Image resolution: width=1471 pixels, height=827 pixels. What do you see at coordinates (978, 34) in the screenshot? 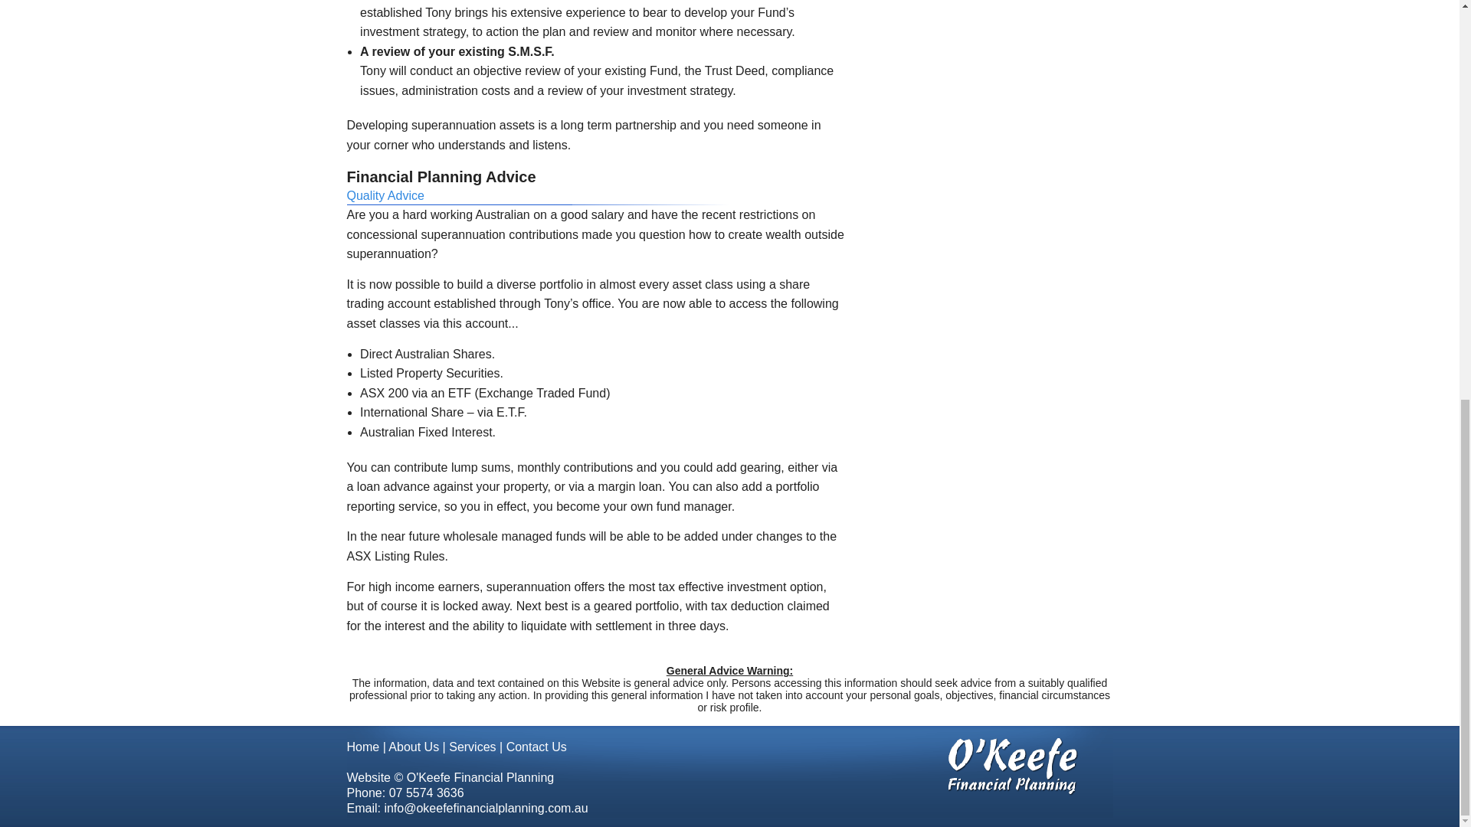
I see `Services` at bounding box center [978, 34].